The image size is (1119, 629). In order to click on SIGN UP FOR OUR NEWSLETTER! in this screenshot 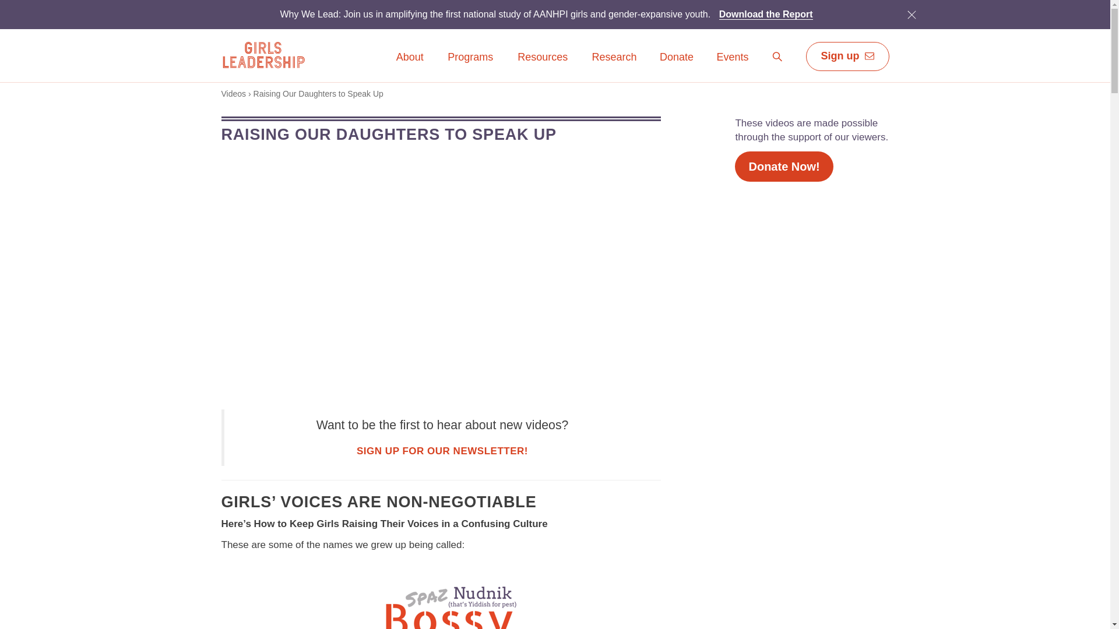, I will do `click(442, 451)`.